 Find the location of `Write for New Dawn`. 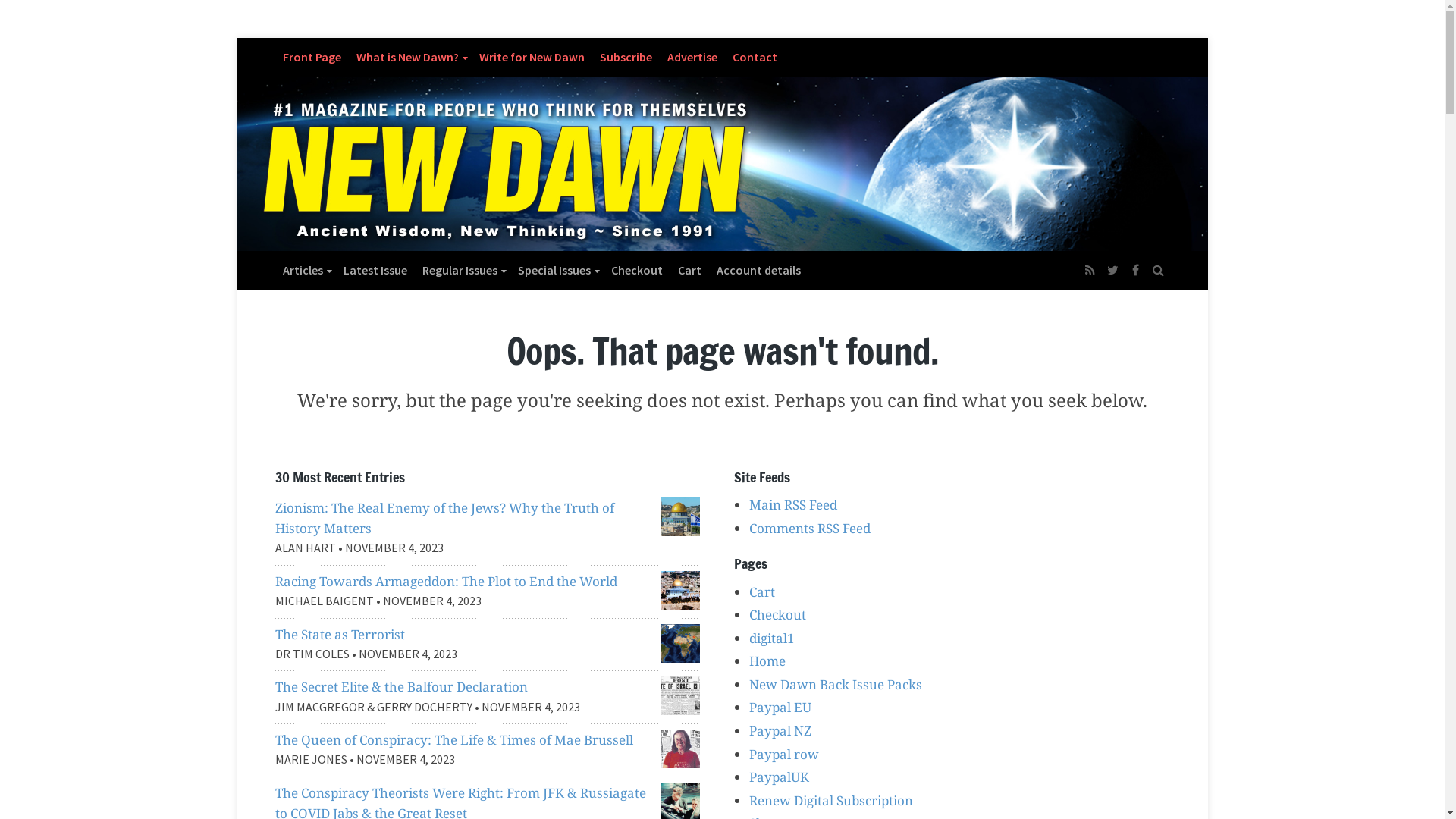

Write for New Dawn is located at coordinates (532, 57).